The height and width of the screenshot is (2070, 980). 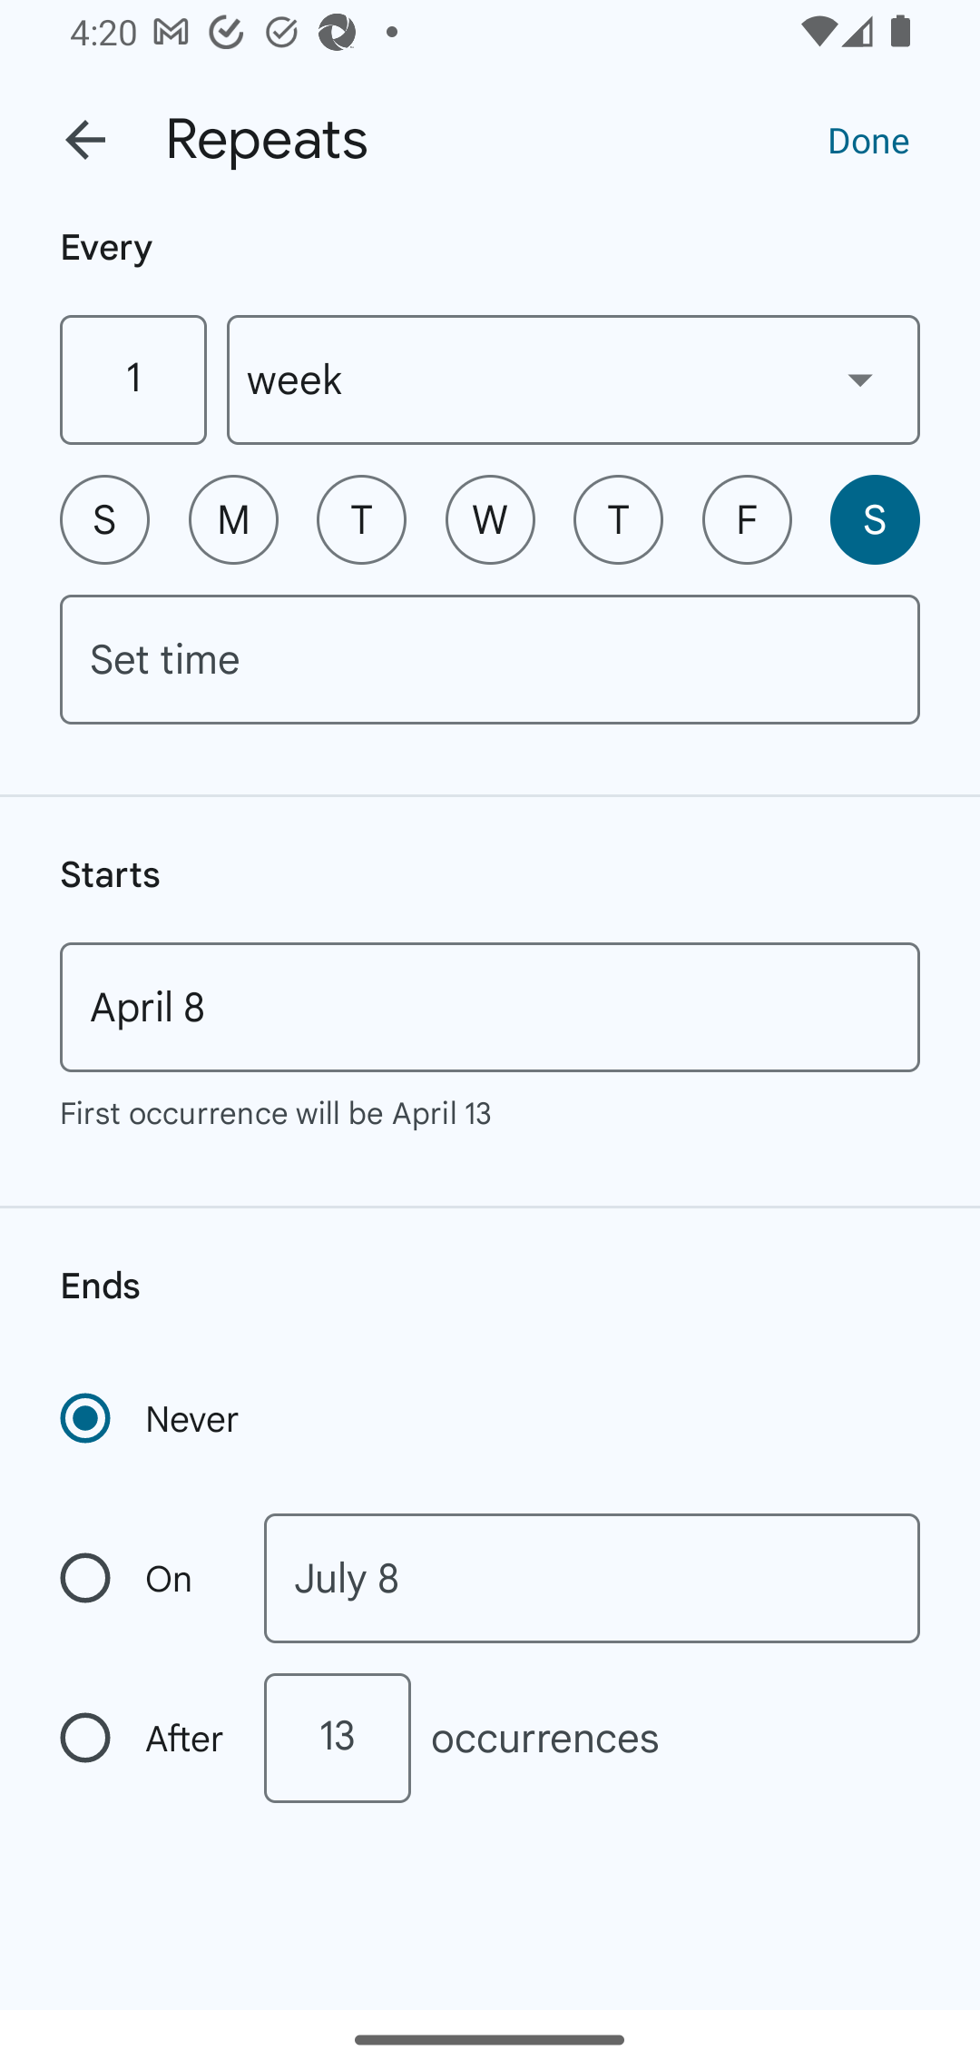 What do you see at coordinates (104, 519) in the screenshot?
I see `S Sunday` at bounding box center [104, 519].